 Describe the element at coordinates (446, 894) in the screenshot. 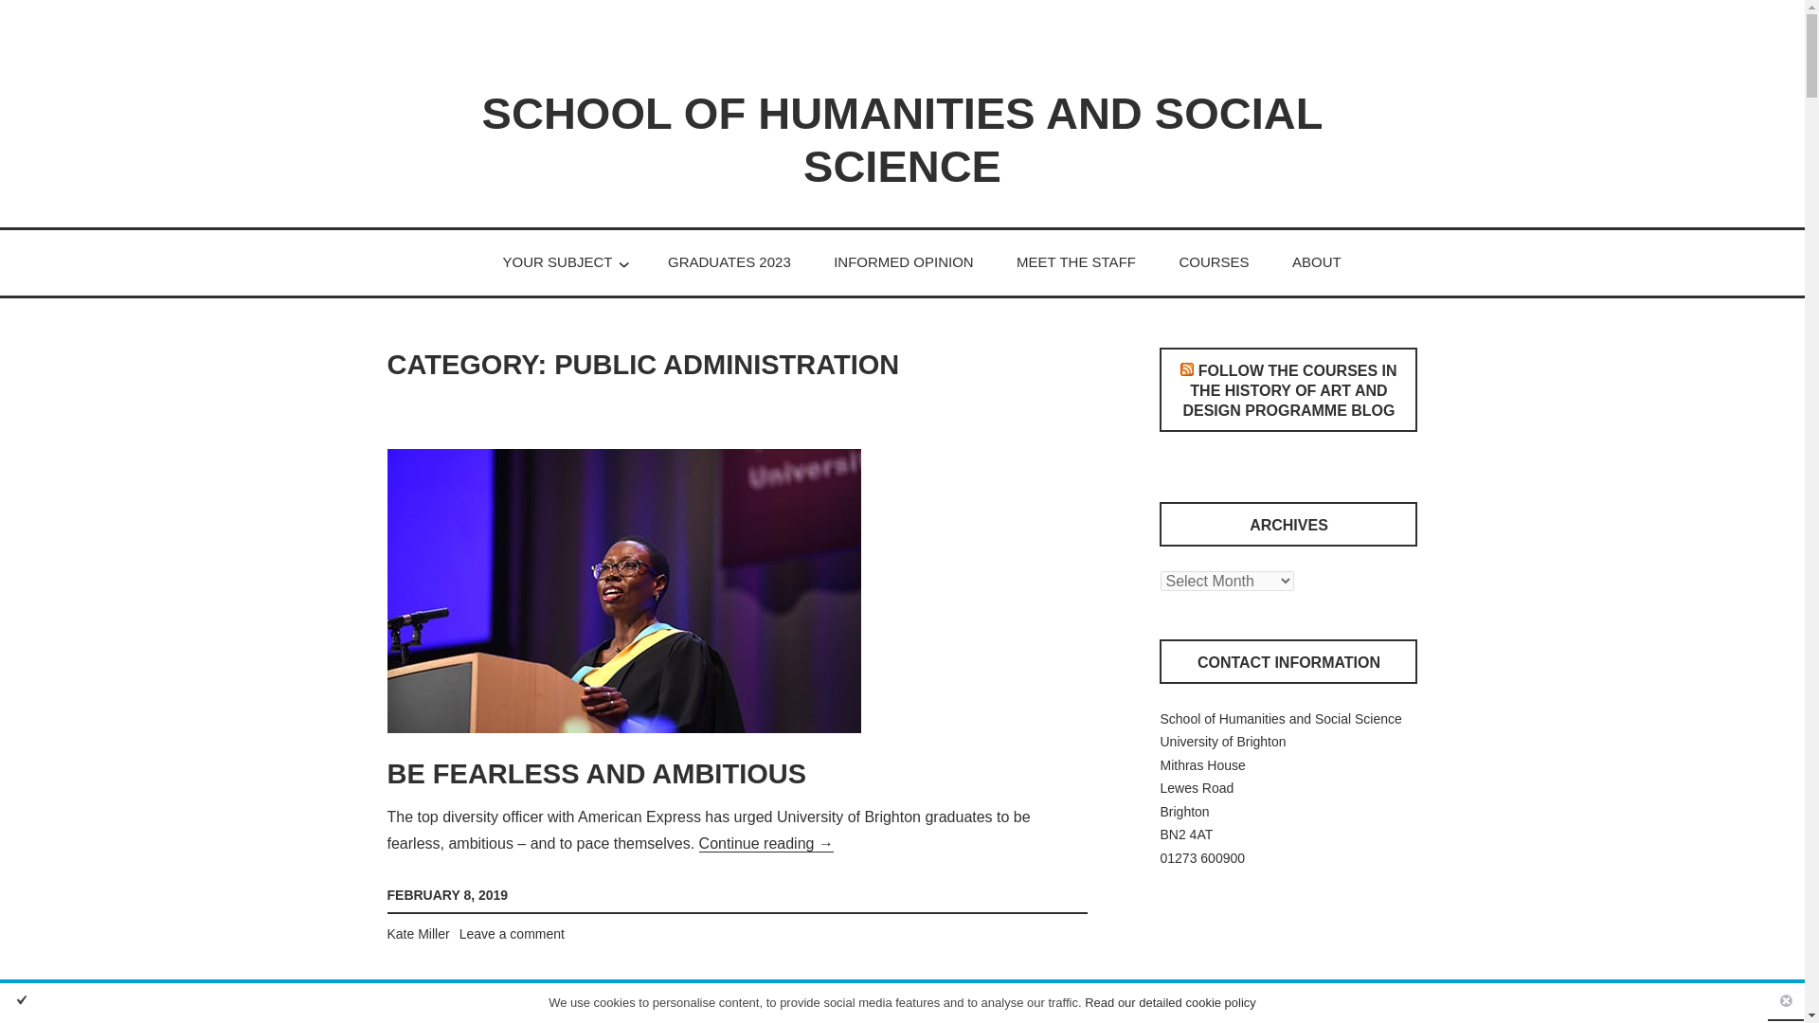

I see `FEBRUARY 8, 2019` at that location.